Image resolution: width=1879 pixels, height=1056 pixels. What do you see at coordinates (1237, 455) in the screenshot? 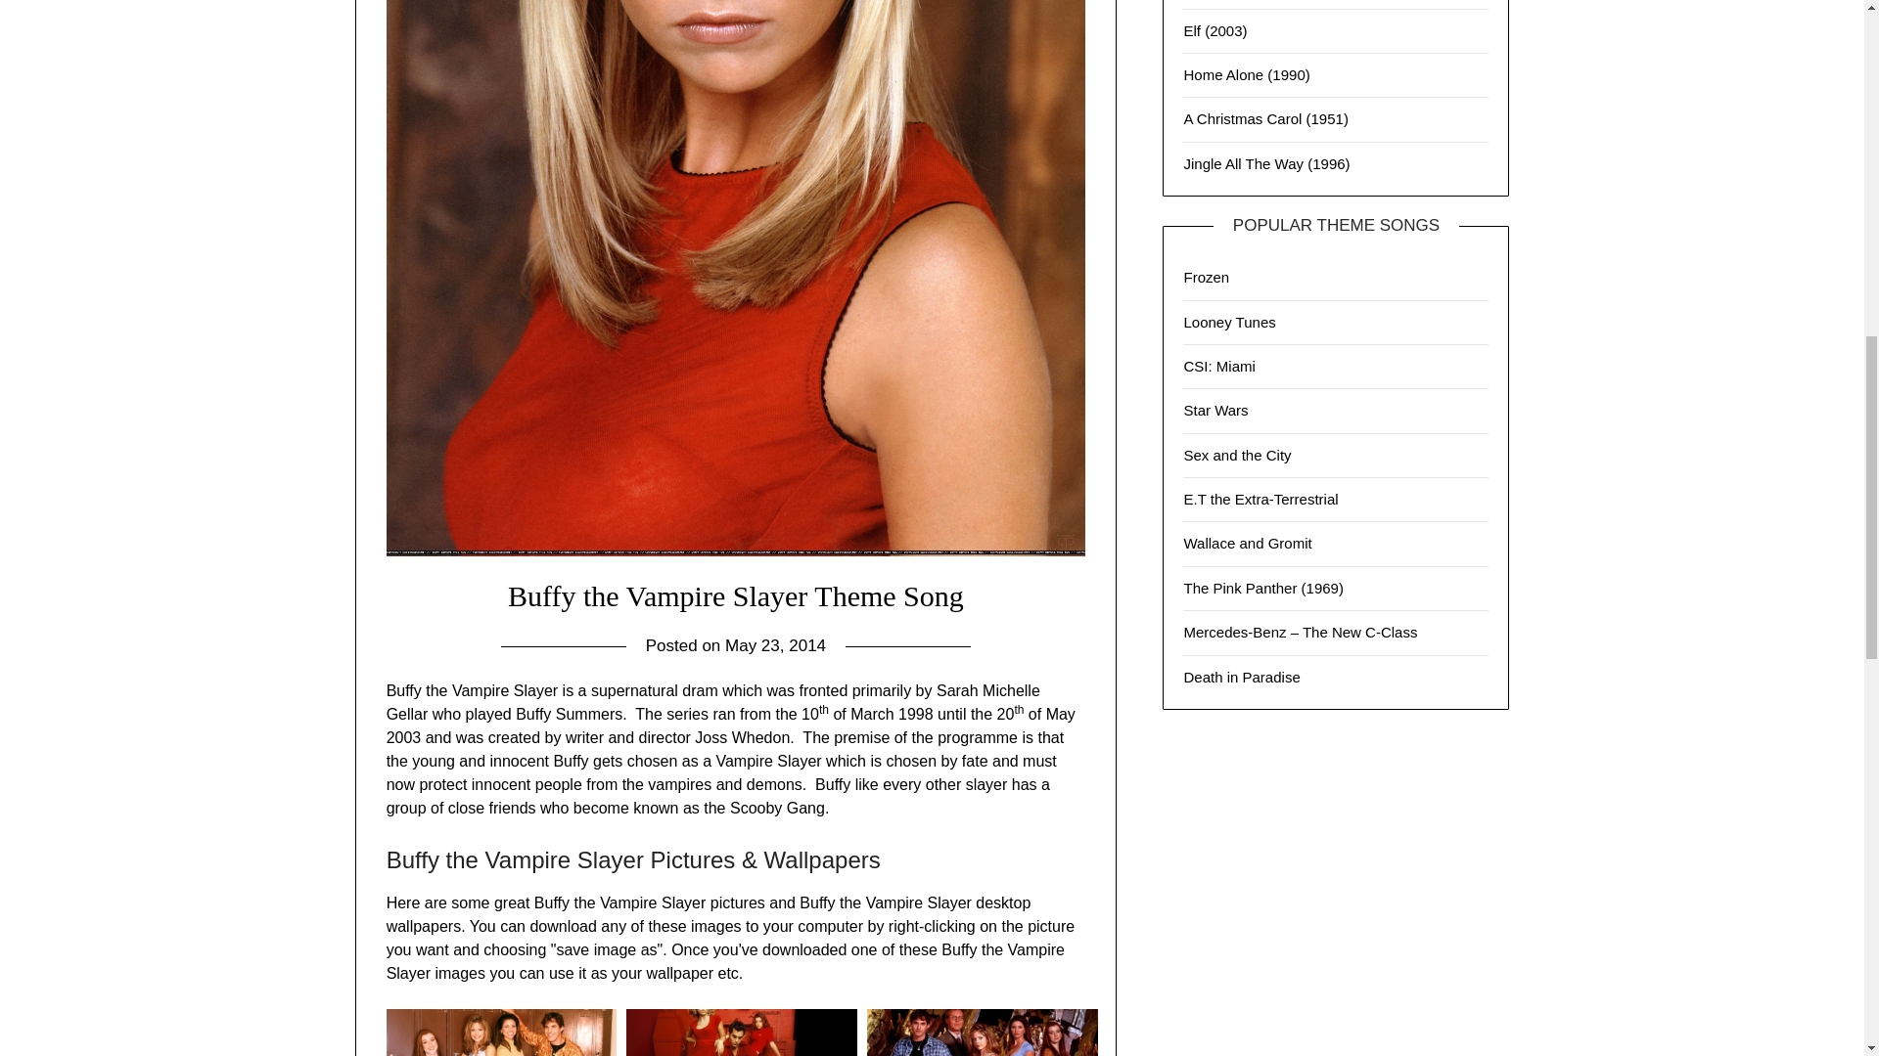
I see `Sex and the City` at bounding box center [1237, 455].